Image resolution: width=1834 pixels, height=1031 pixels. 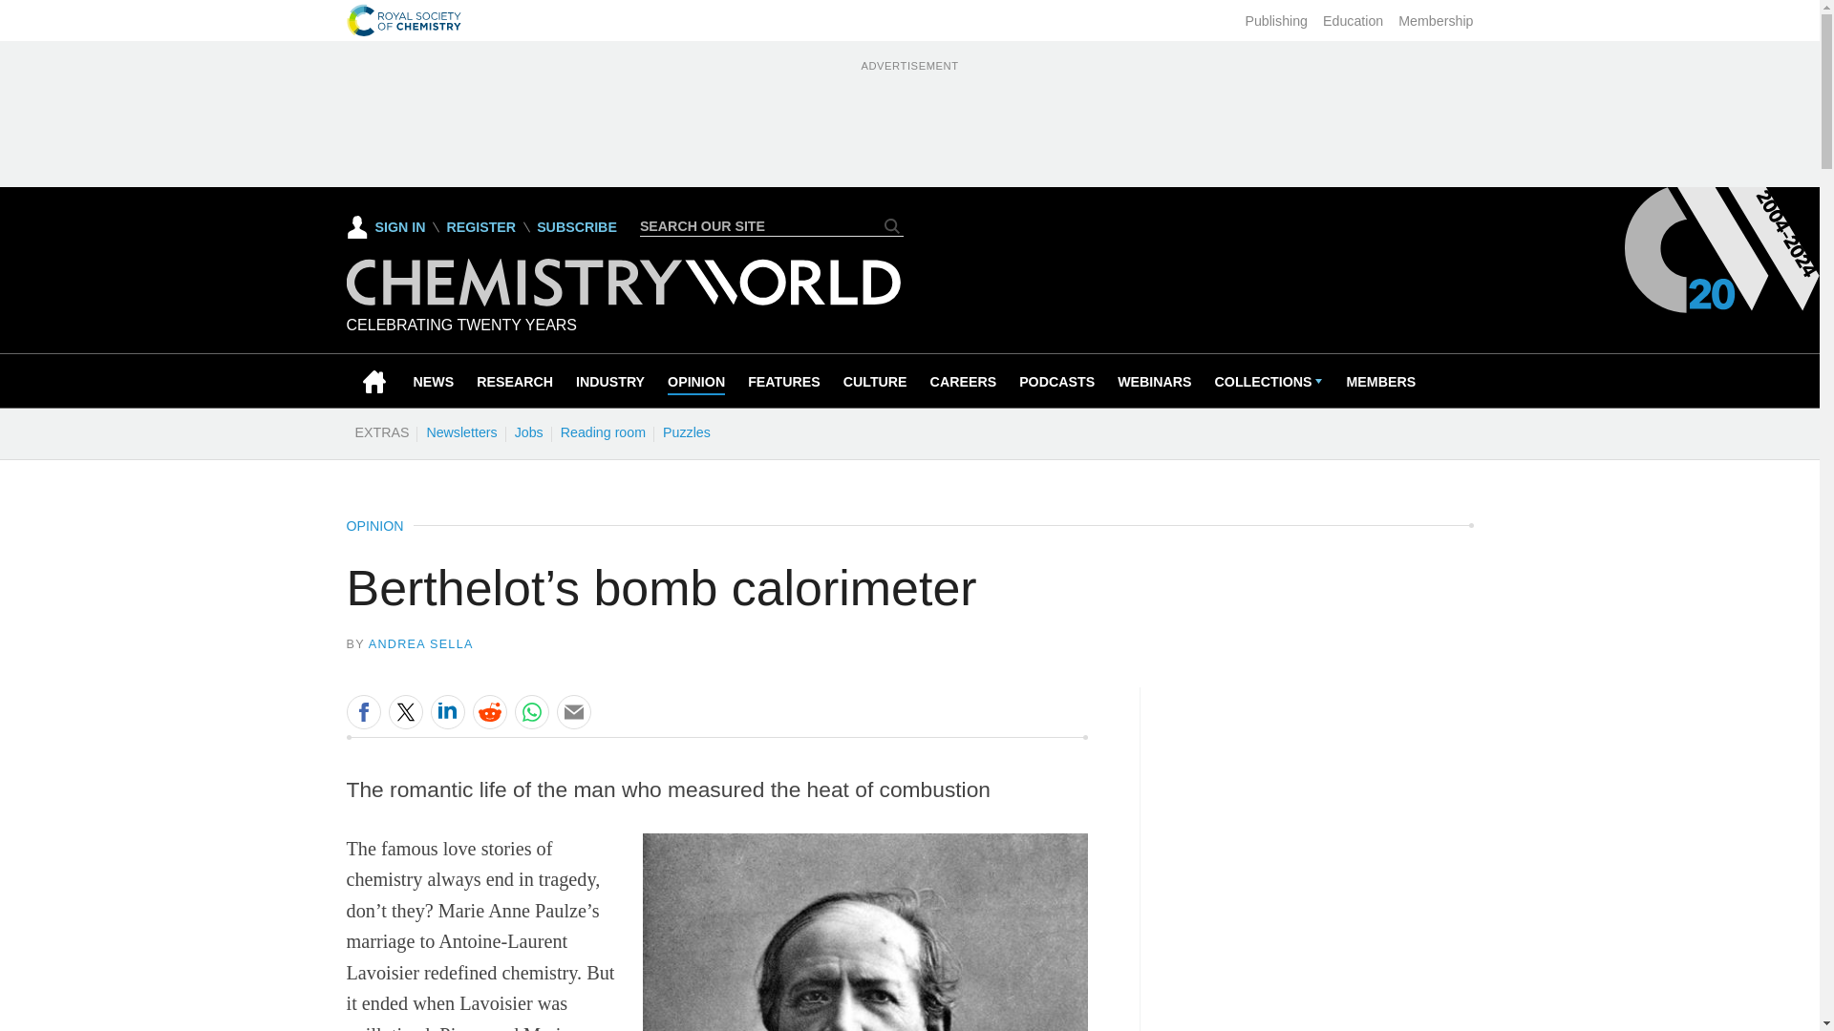 I want to click on Share this by email, so click(x=573, y=711).